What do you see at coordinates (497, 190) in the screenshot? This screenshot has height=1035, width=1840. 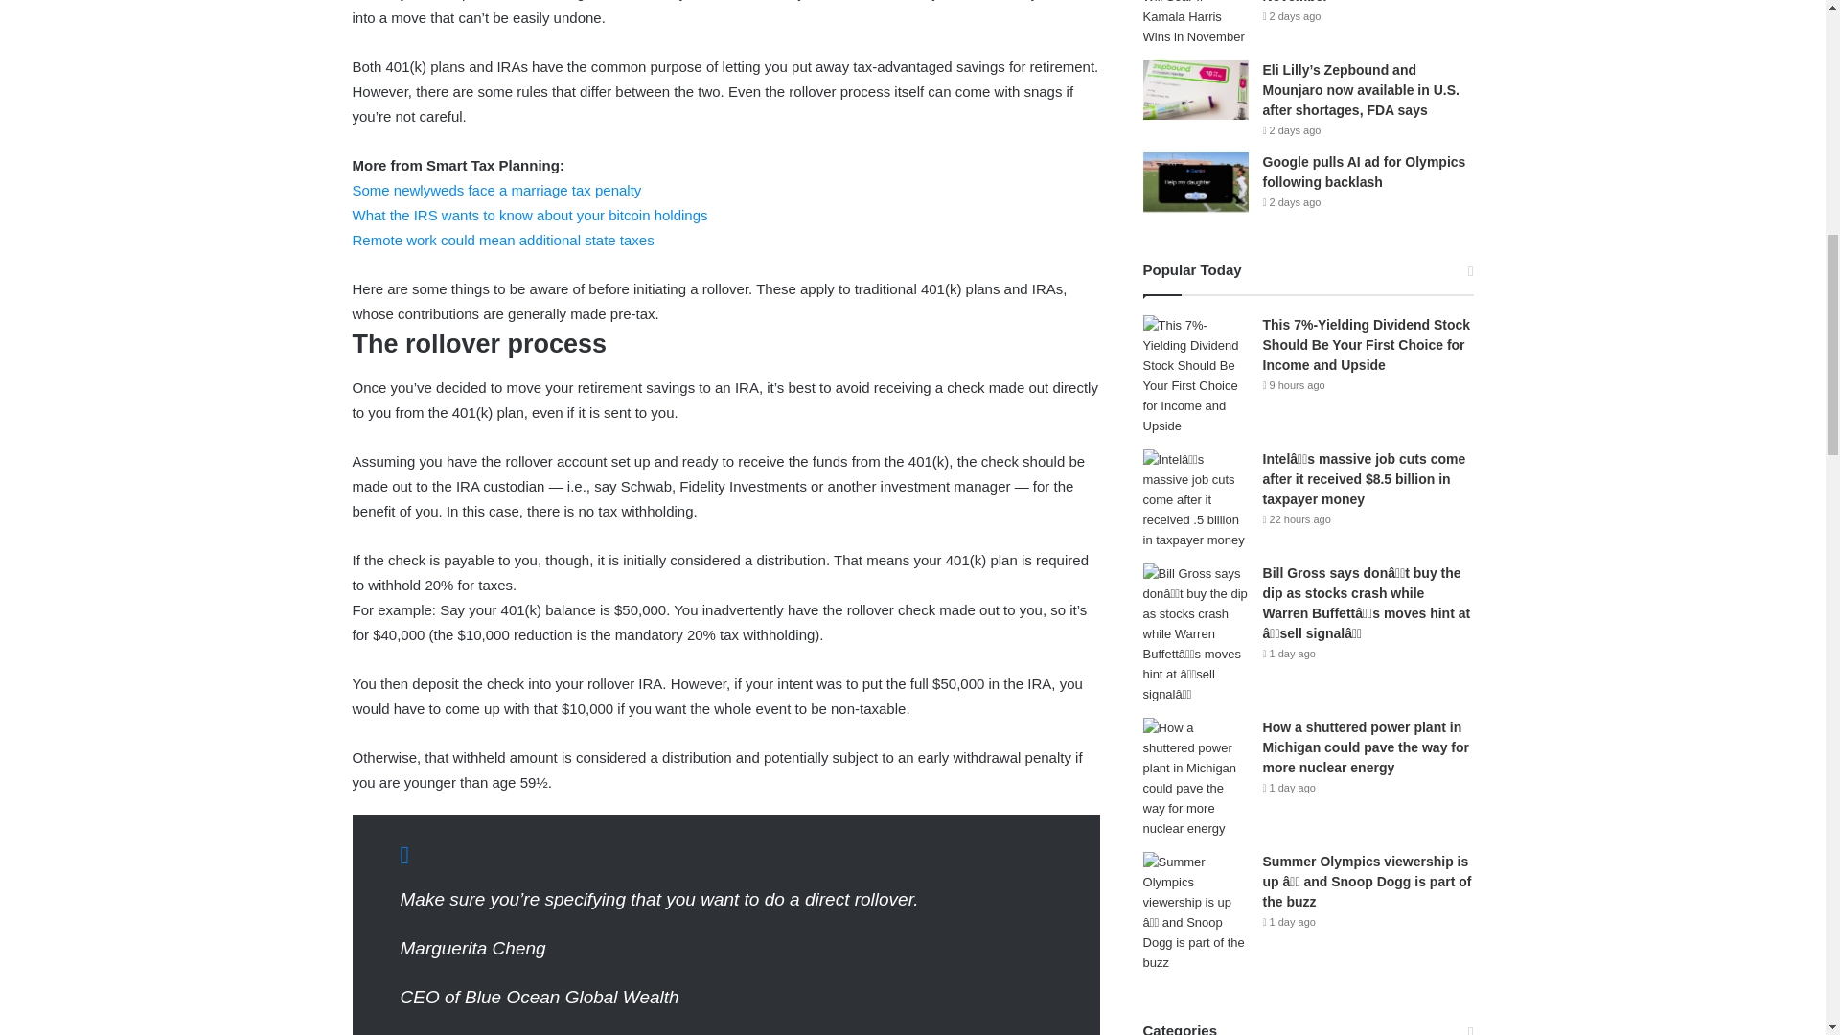 I see `Some newlyweds face a marriage tax penalty` at bounding box center [497, 190].